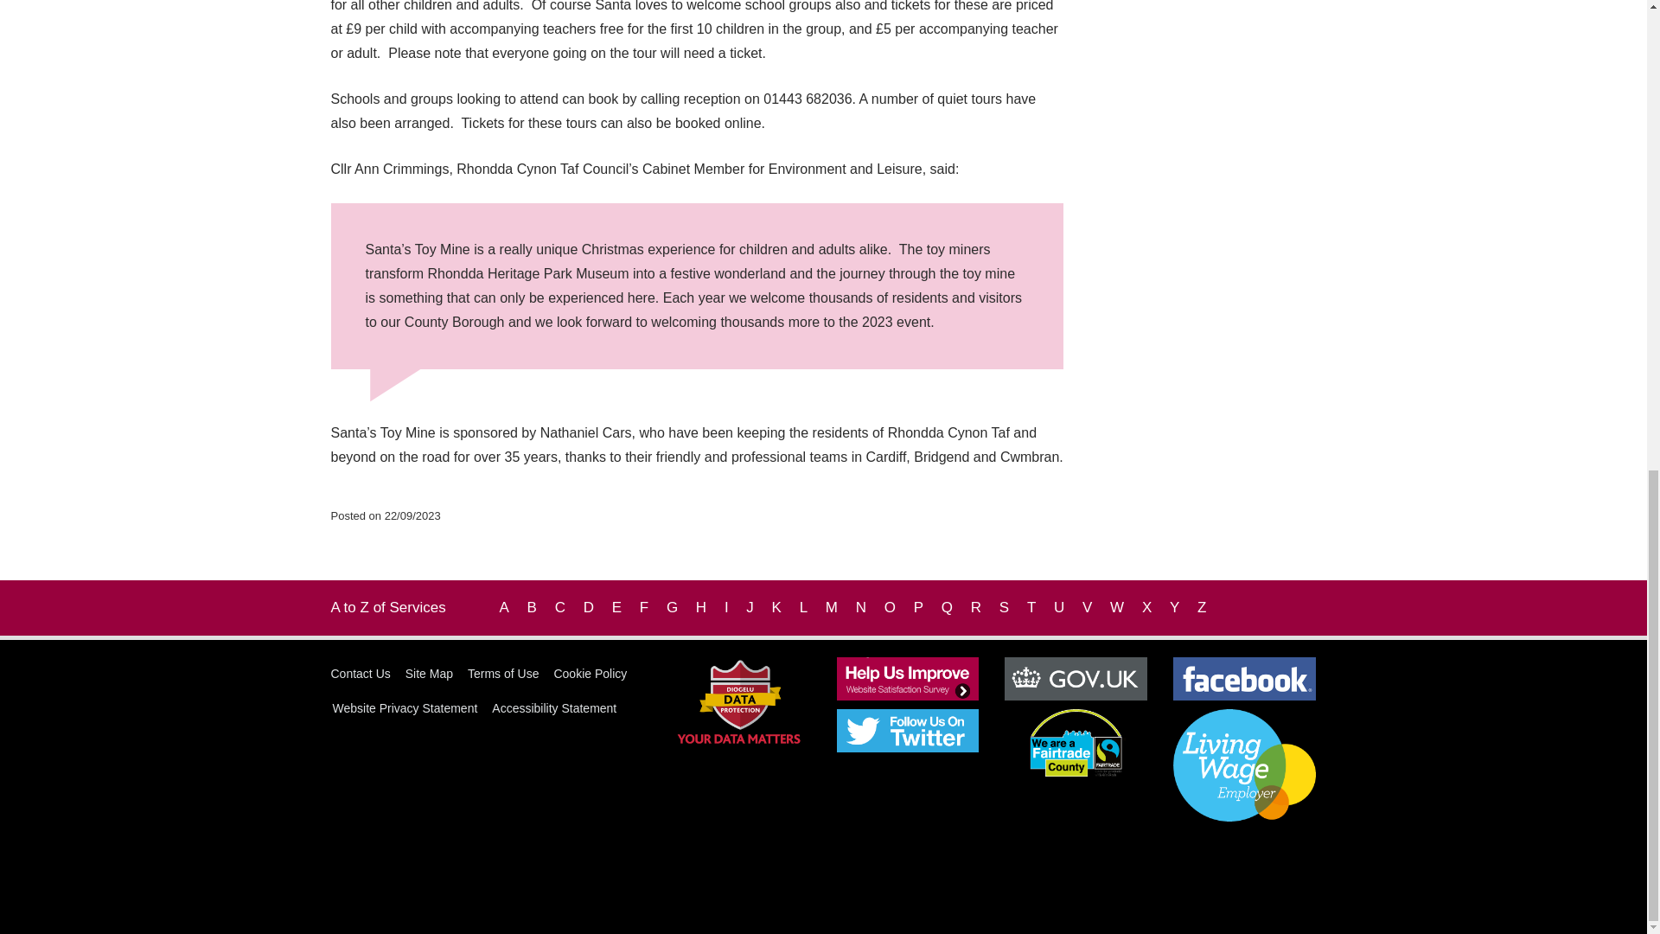  What do you see at coordinates (908, 679) in the screenshot?
I see `Website Survey` at bounding box center [908, 679].